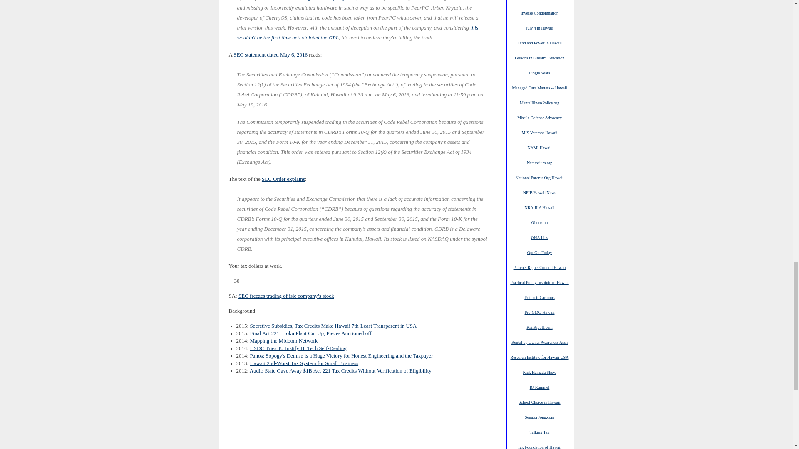  Describe the element at coordinates (283, 179) in the screenshot. I see `SEC Order explains` at that location.